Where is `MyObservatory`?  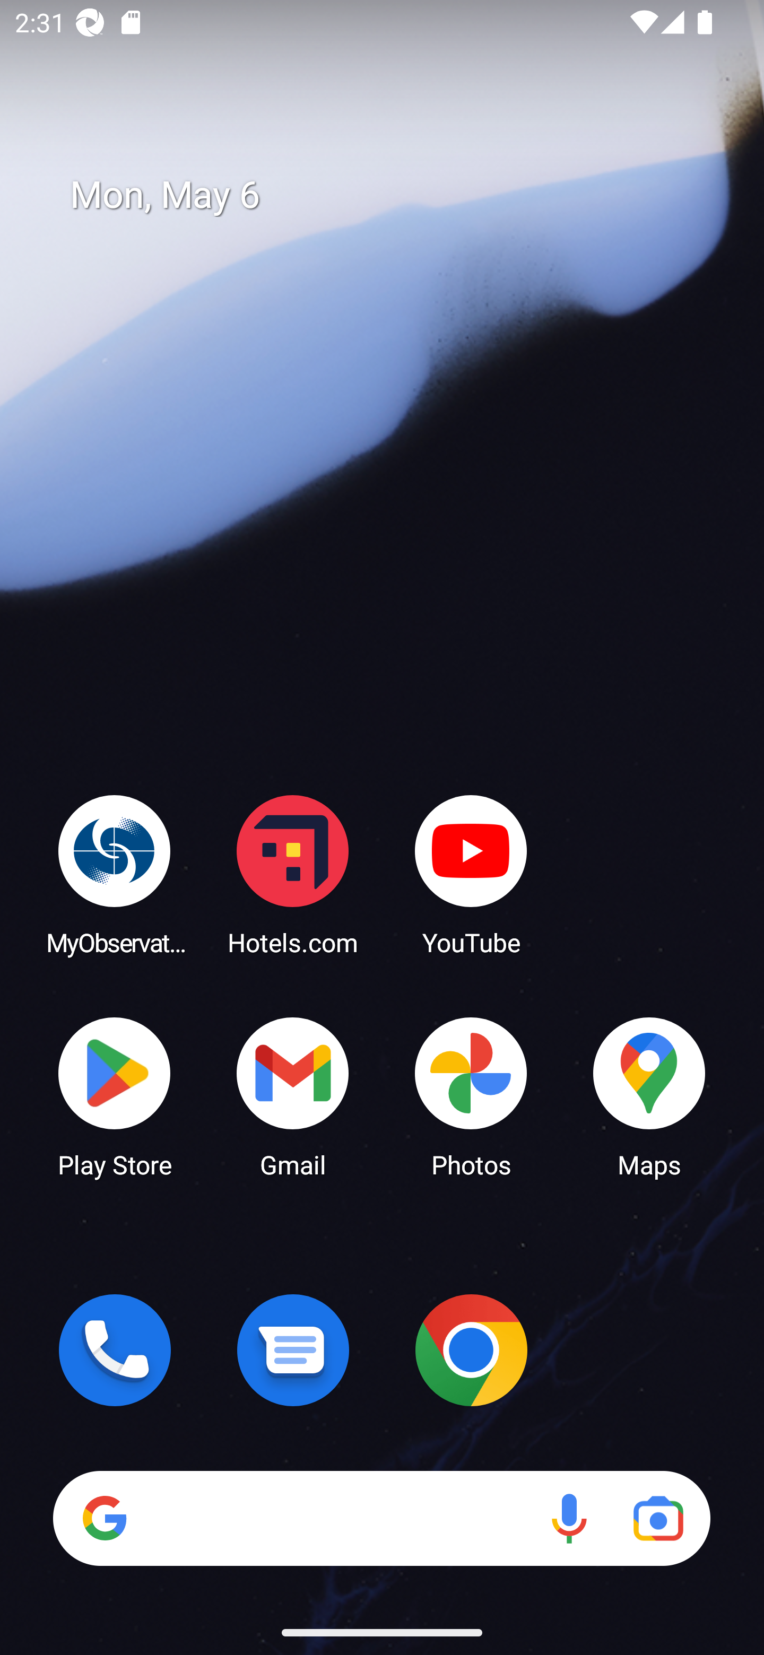 MyObservatory is located at coordinates (115, 874).